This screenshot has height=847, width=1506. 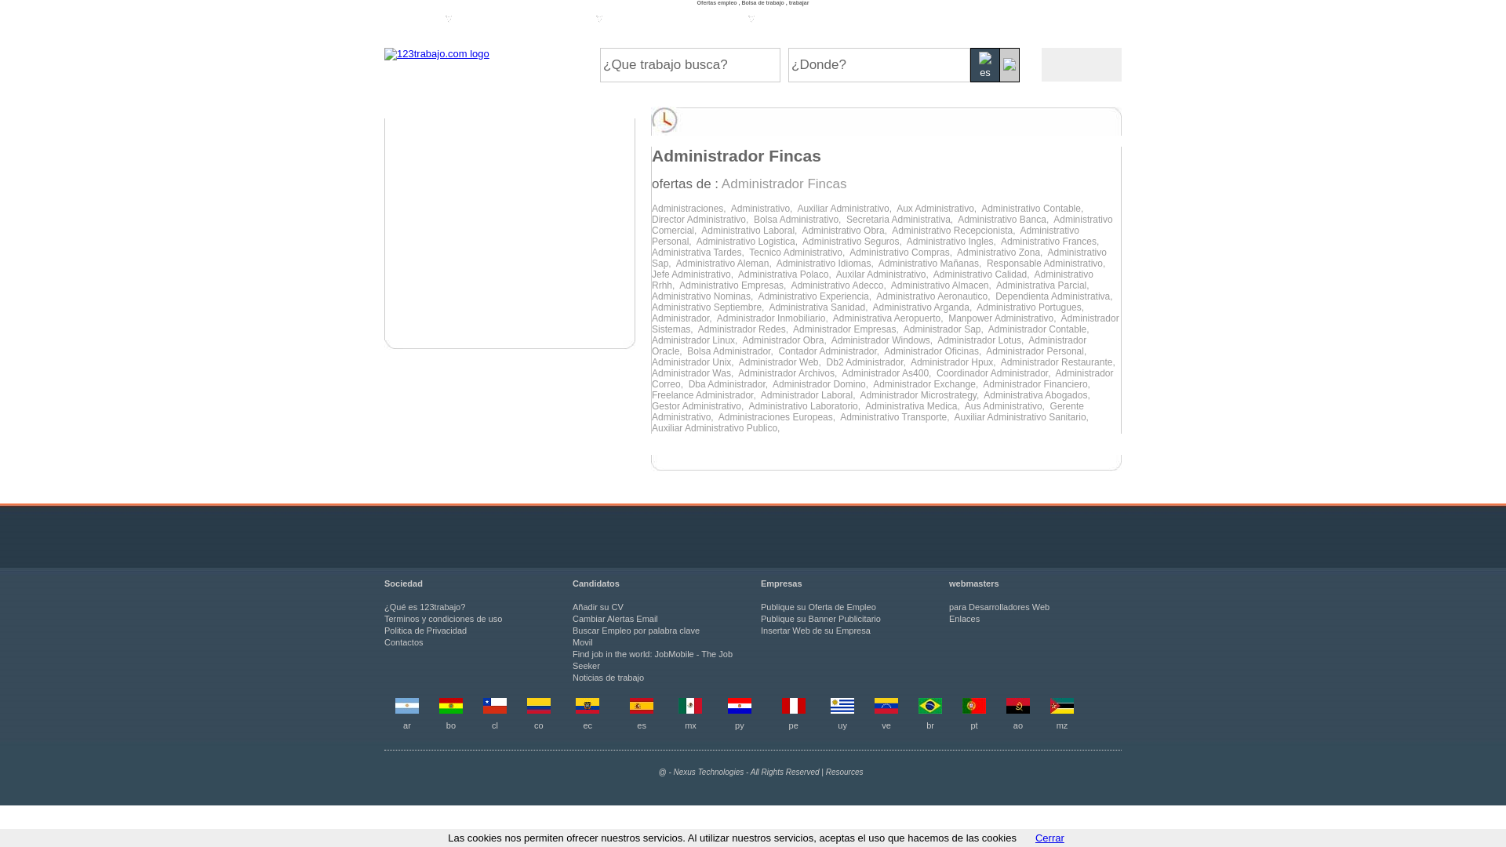 What do you see at coordinates (904, 253) in the screenshot?
I see `Administrativo Compras, ` at bounding box center [904, 253].